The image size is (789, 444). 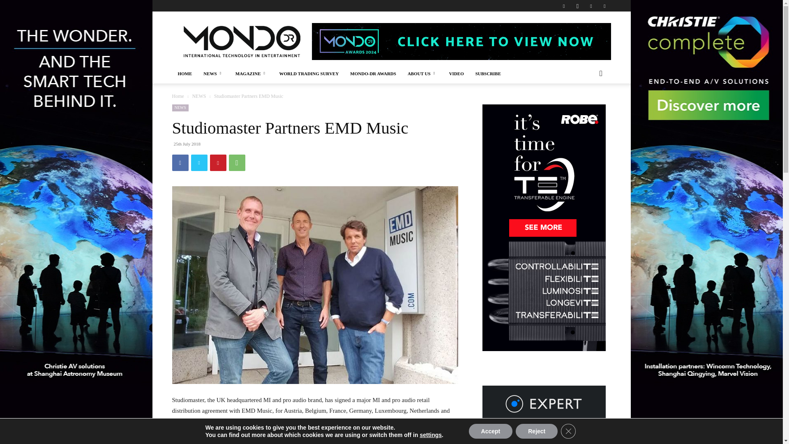 What do you see at coordinates (577, 6) in the screenshot?
I see `Instagram` at bounding box center [577, 6].